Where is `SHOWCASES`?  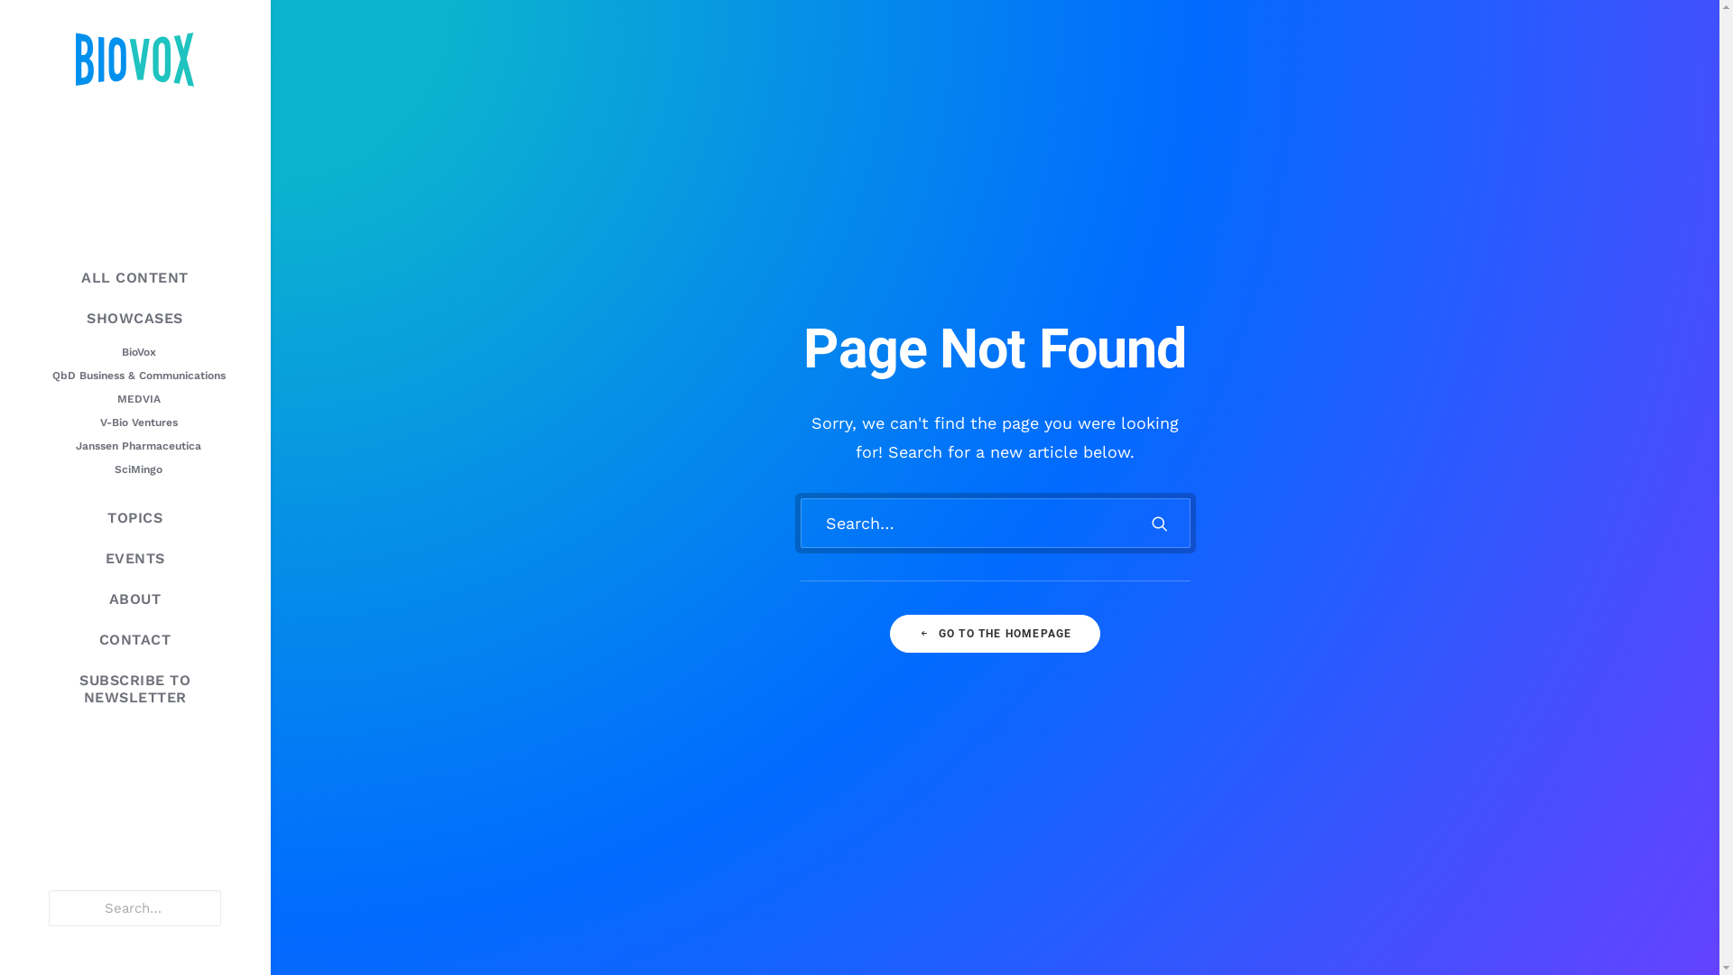
SHOWCASES is located at coordinates (135, 318).